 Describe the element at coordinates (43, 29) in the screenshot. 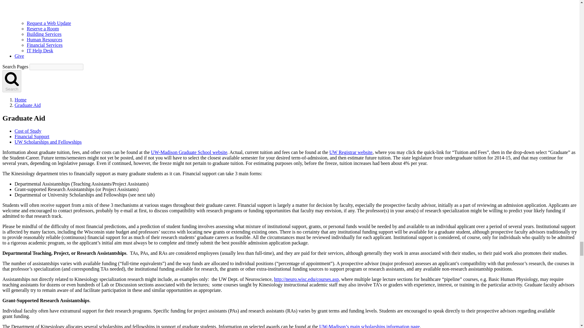

I see `Reserve a Room` at that location.